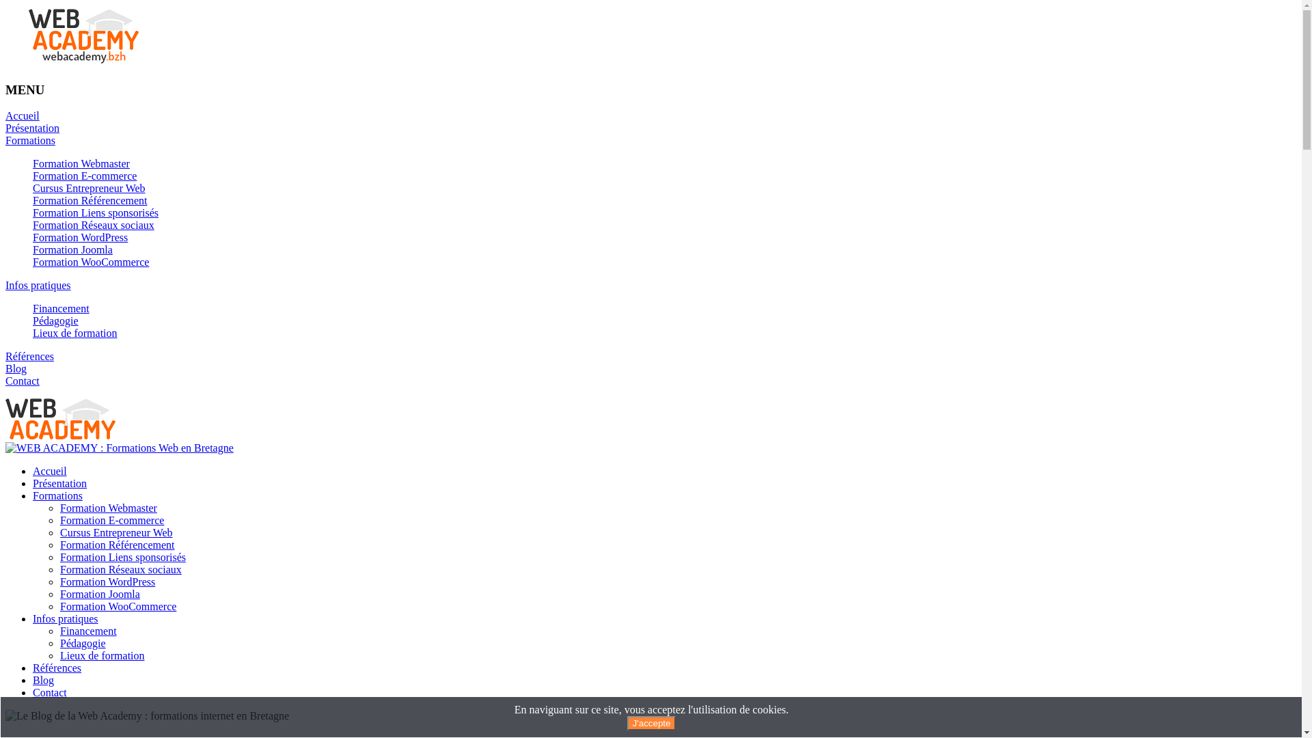 The width and height of the screenshot is (1312, 738). Describe the element at coordinates (91, 262) in the screenshot. I see `Formation WooCommerce` at that location.